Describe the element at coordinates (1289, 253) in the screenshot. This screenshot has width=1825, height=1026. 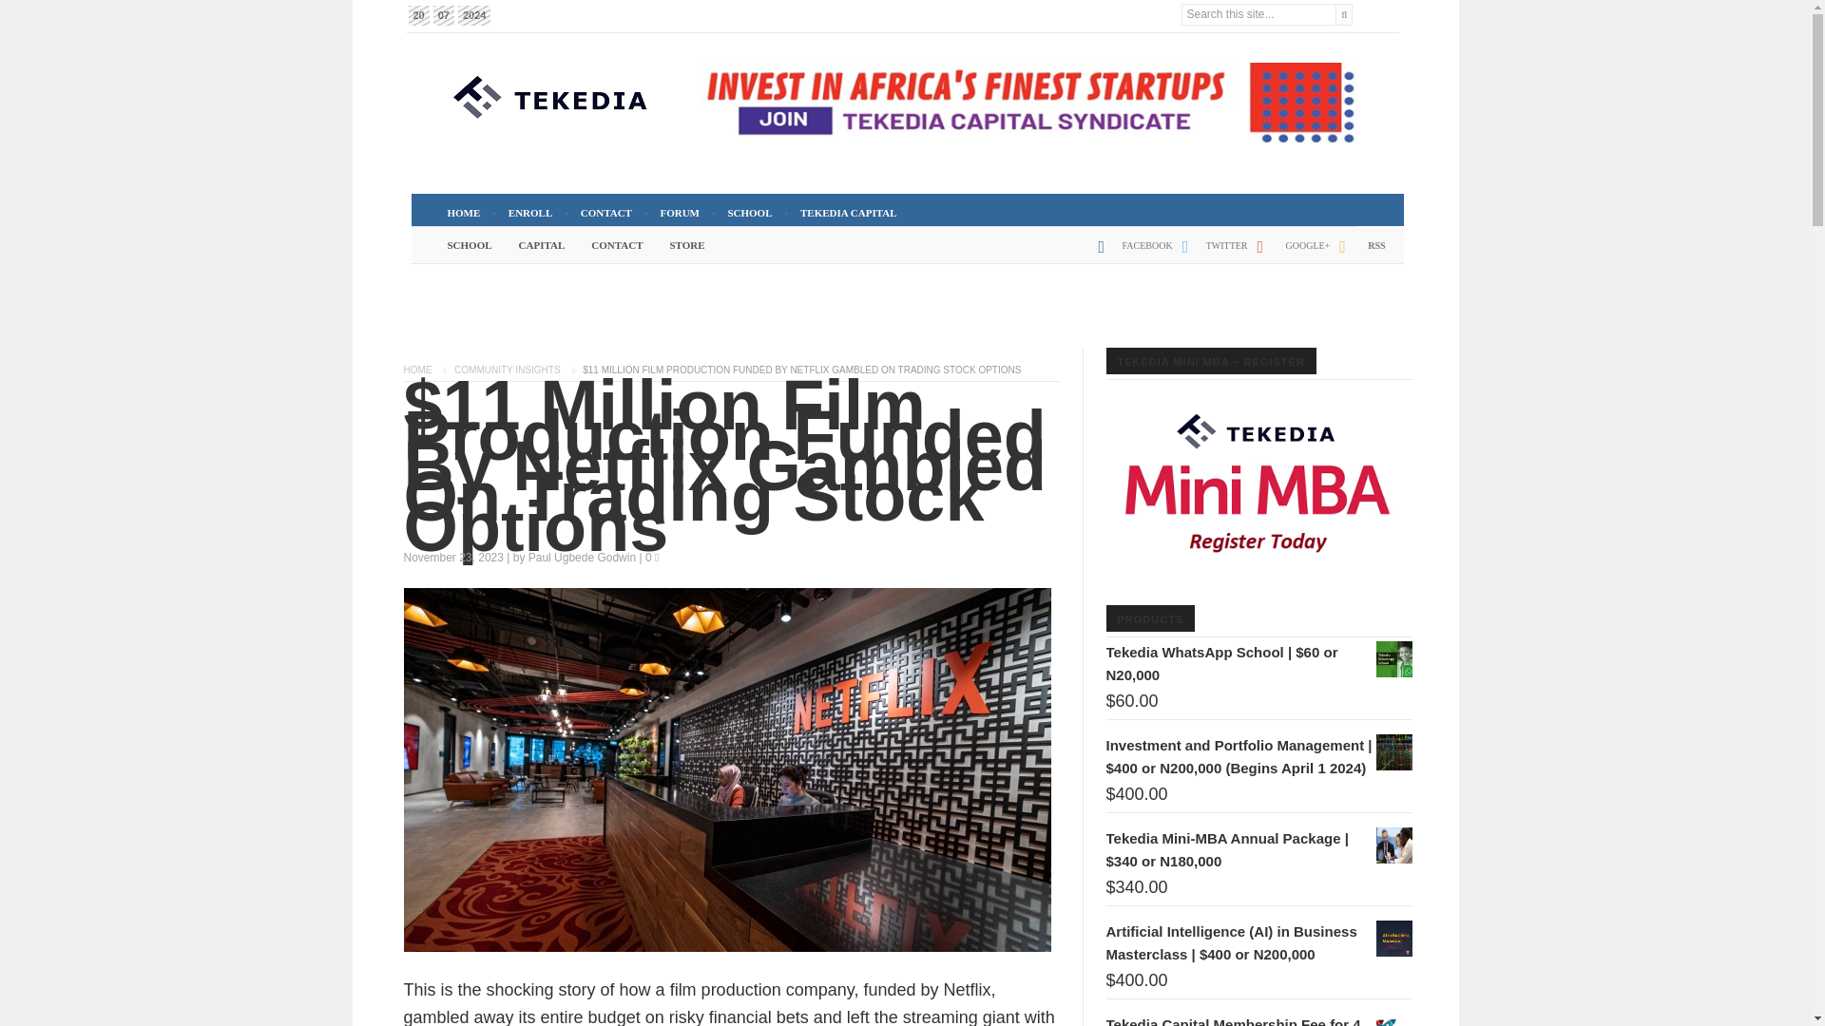
I see `google` at that location.